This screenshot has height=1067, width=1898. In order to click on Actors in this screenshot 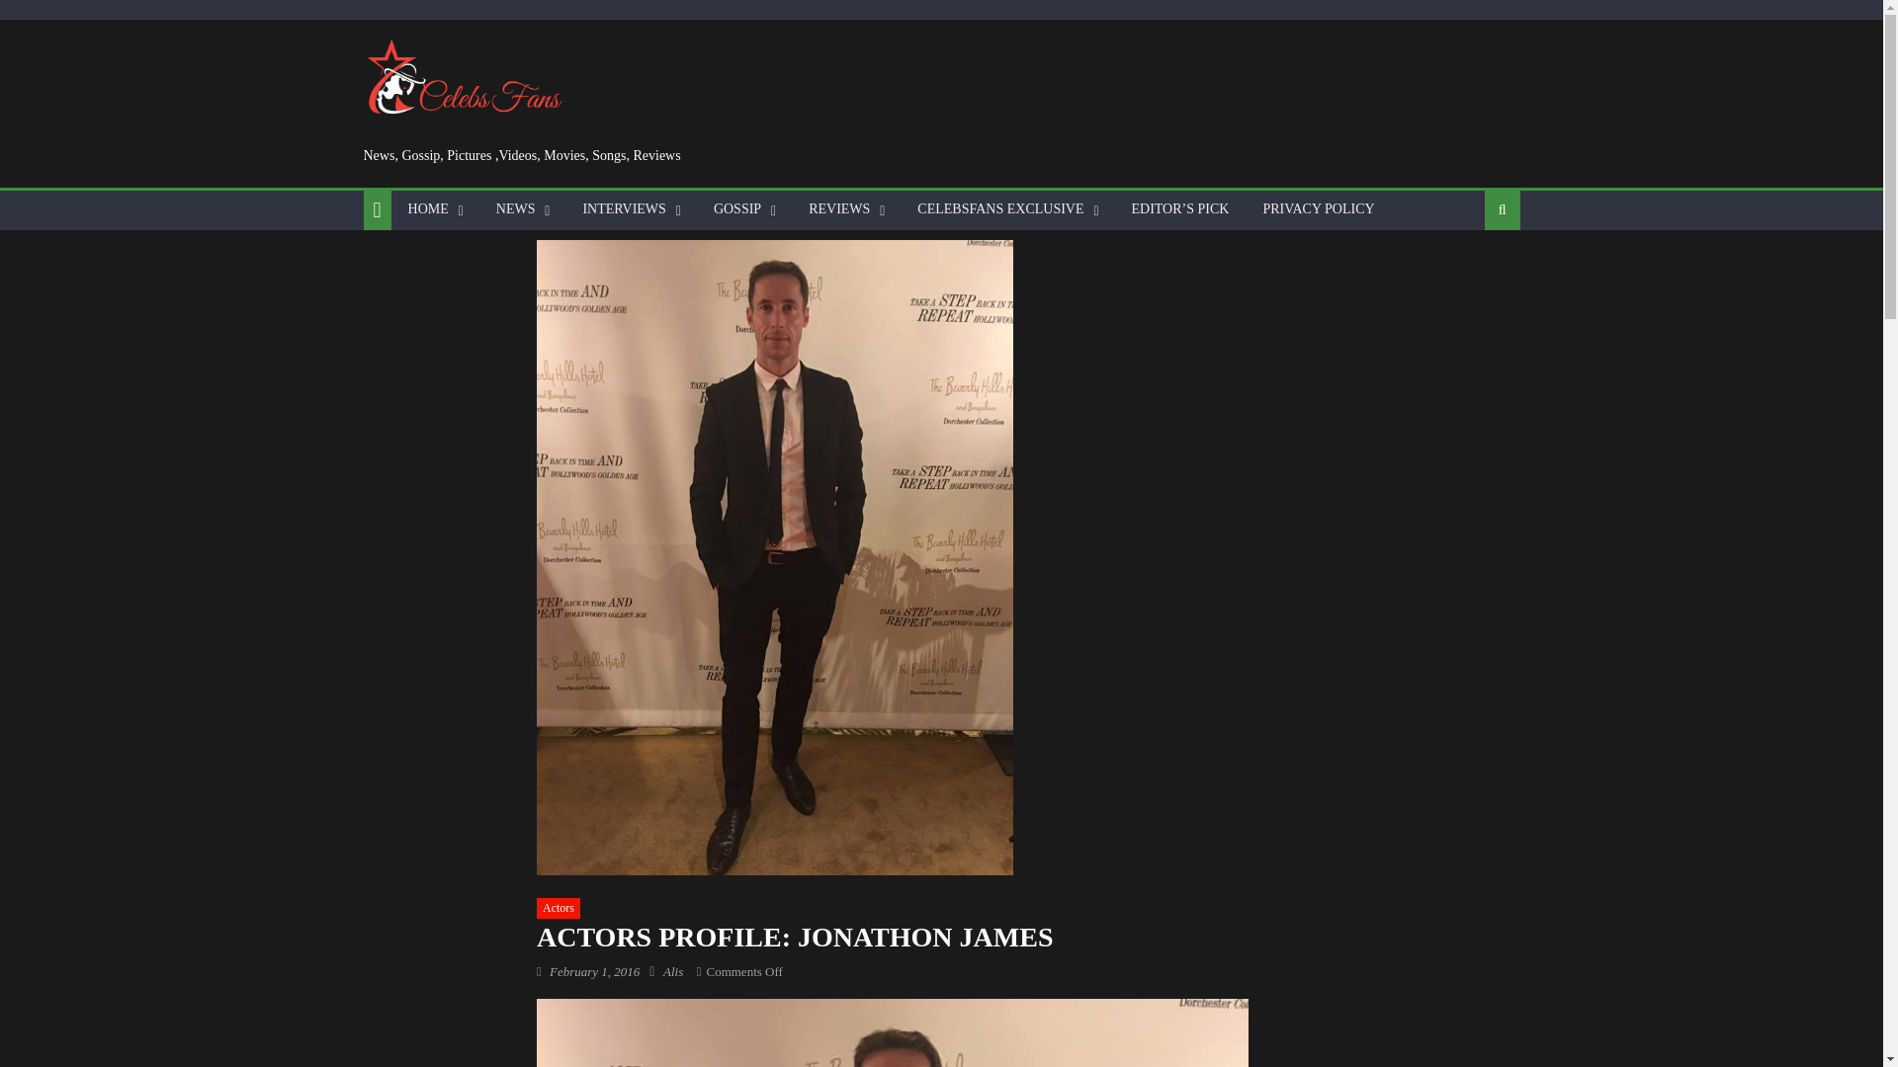, I will do `click(559, 909)`.